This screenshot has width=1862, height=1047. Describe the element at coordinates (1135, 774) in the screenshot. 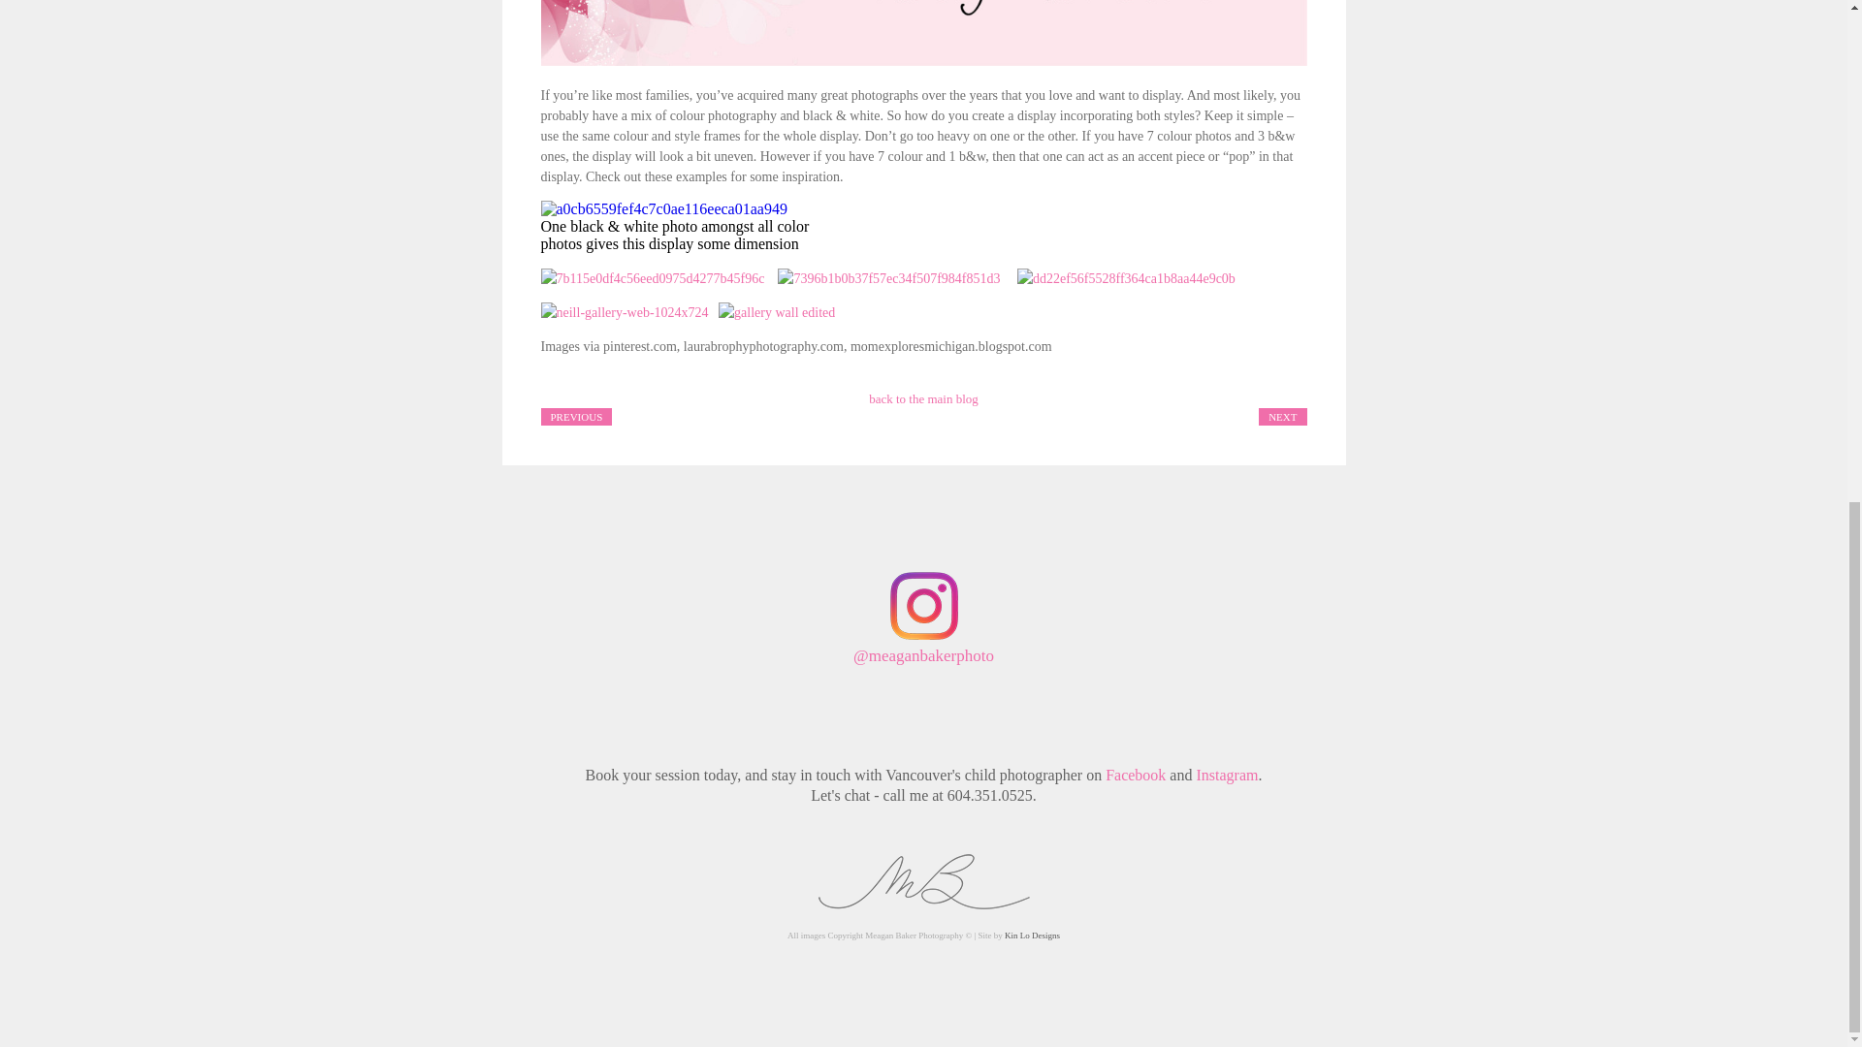

I see `Facebook` at that location.